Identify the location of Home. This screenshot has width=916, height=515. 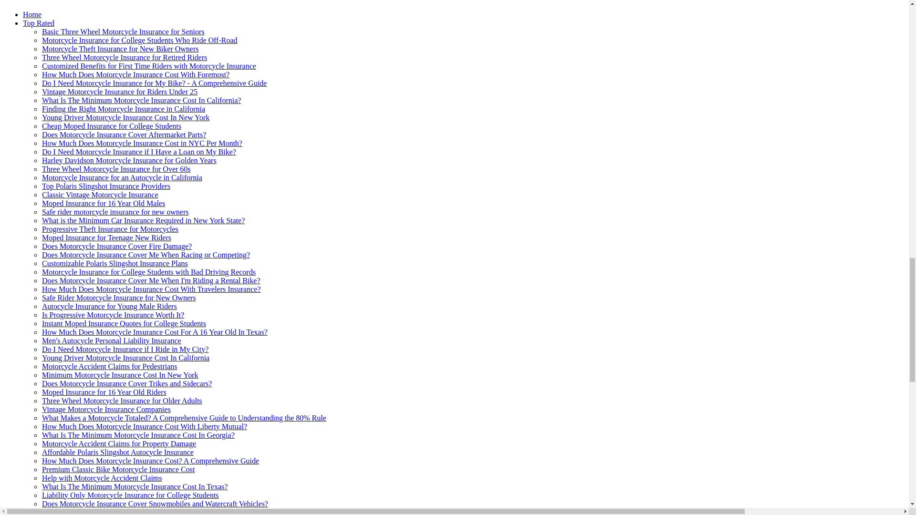
(32, 14).